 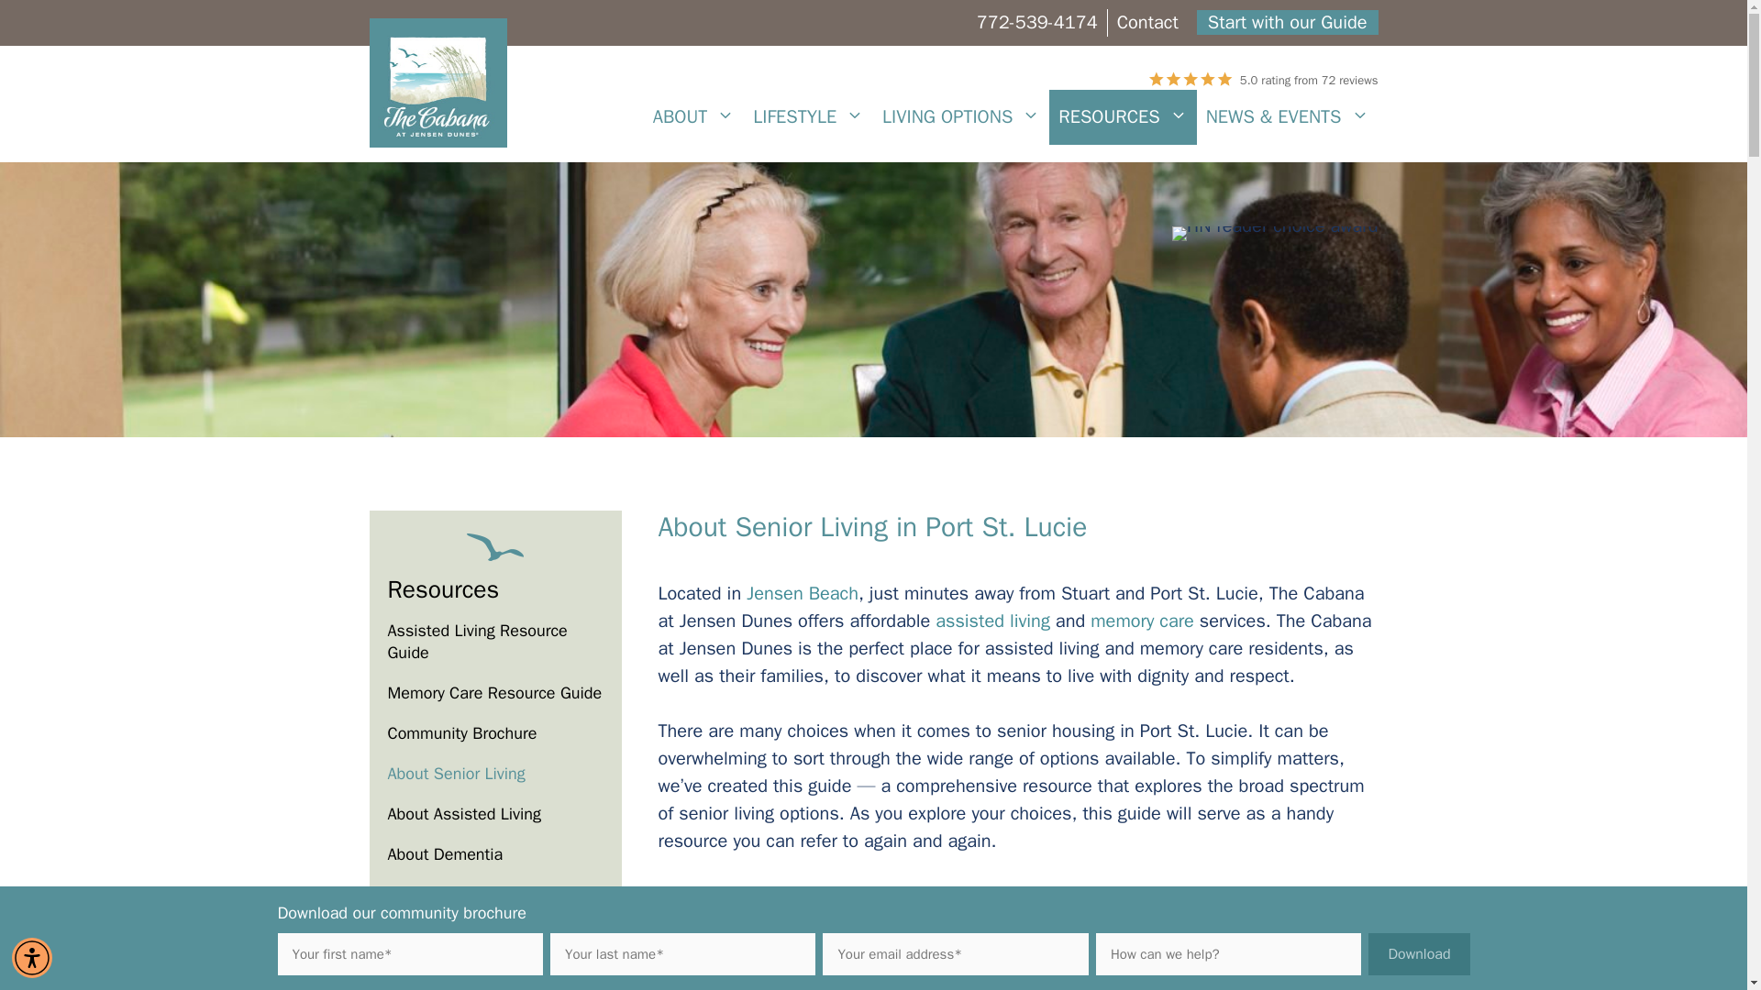 I want to click on ABOUT, so click(x=694, y=117).